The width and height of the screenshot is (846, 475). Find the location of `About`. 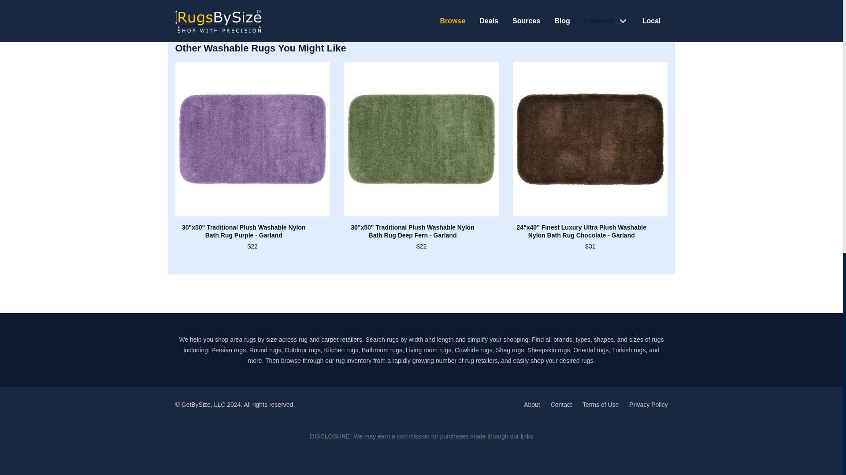

About is located at coordinates (532, 404).